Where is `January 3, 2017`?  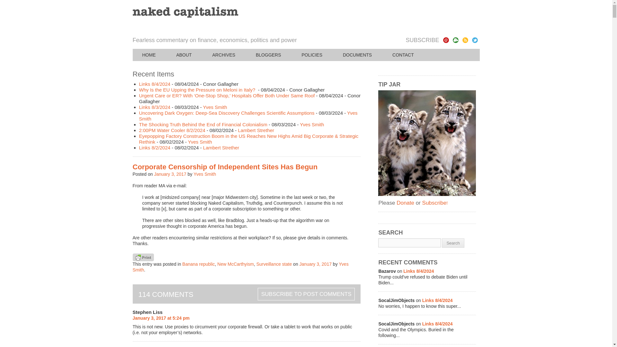
January 3, 2017 is located at coordinates (170, 174).